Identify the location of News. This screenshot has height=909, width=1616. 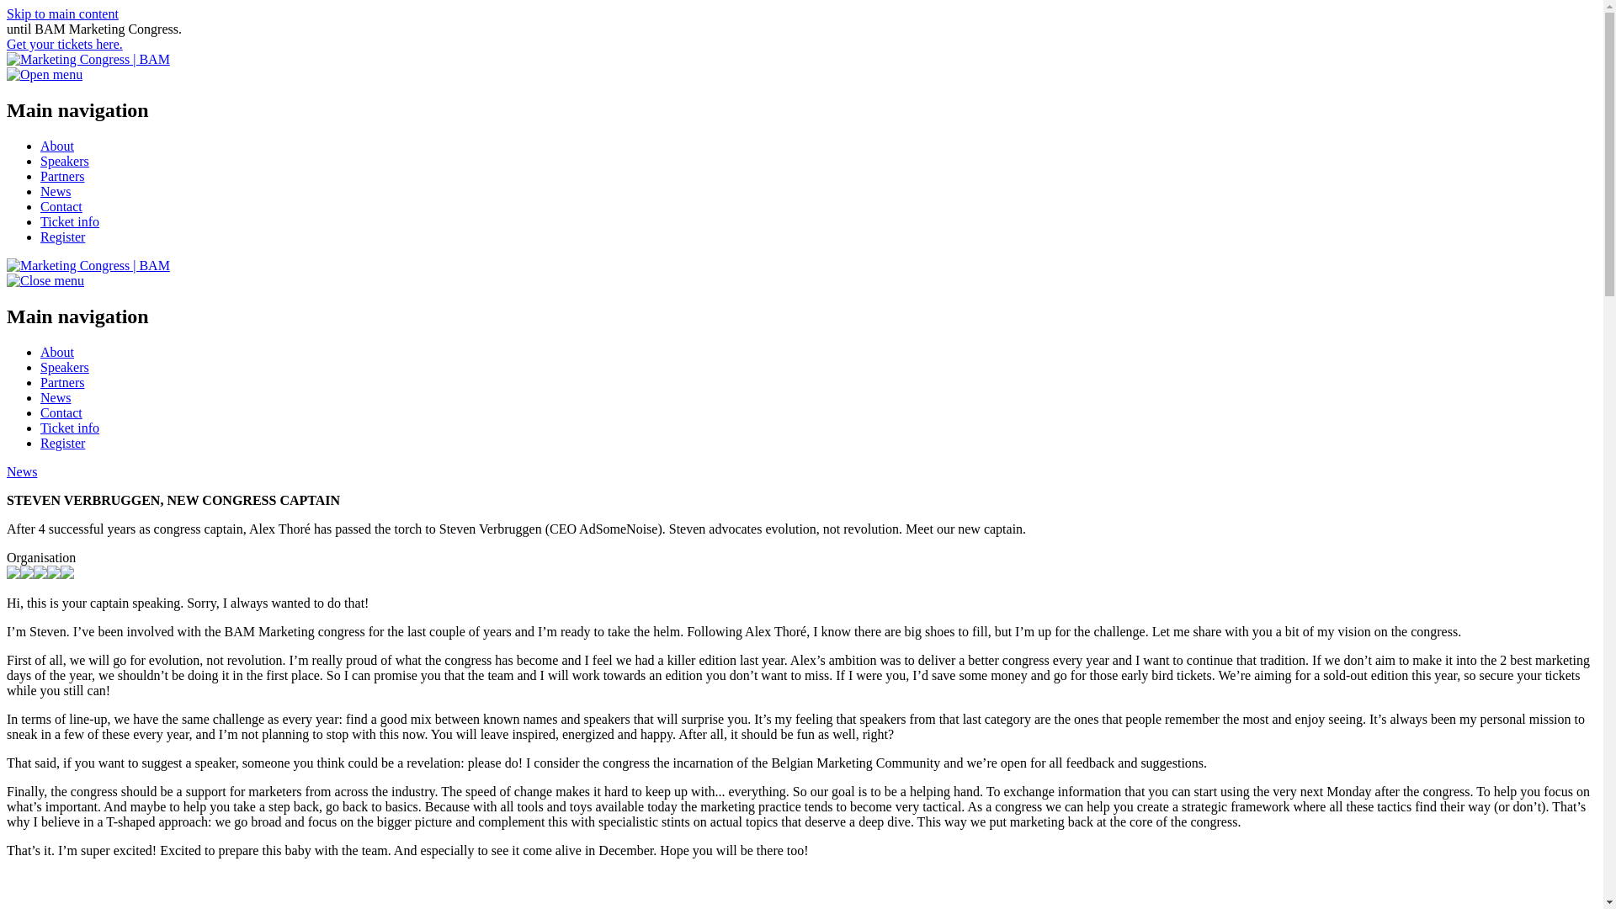
(56, 192).